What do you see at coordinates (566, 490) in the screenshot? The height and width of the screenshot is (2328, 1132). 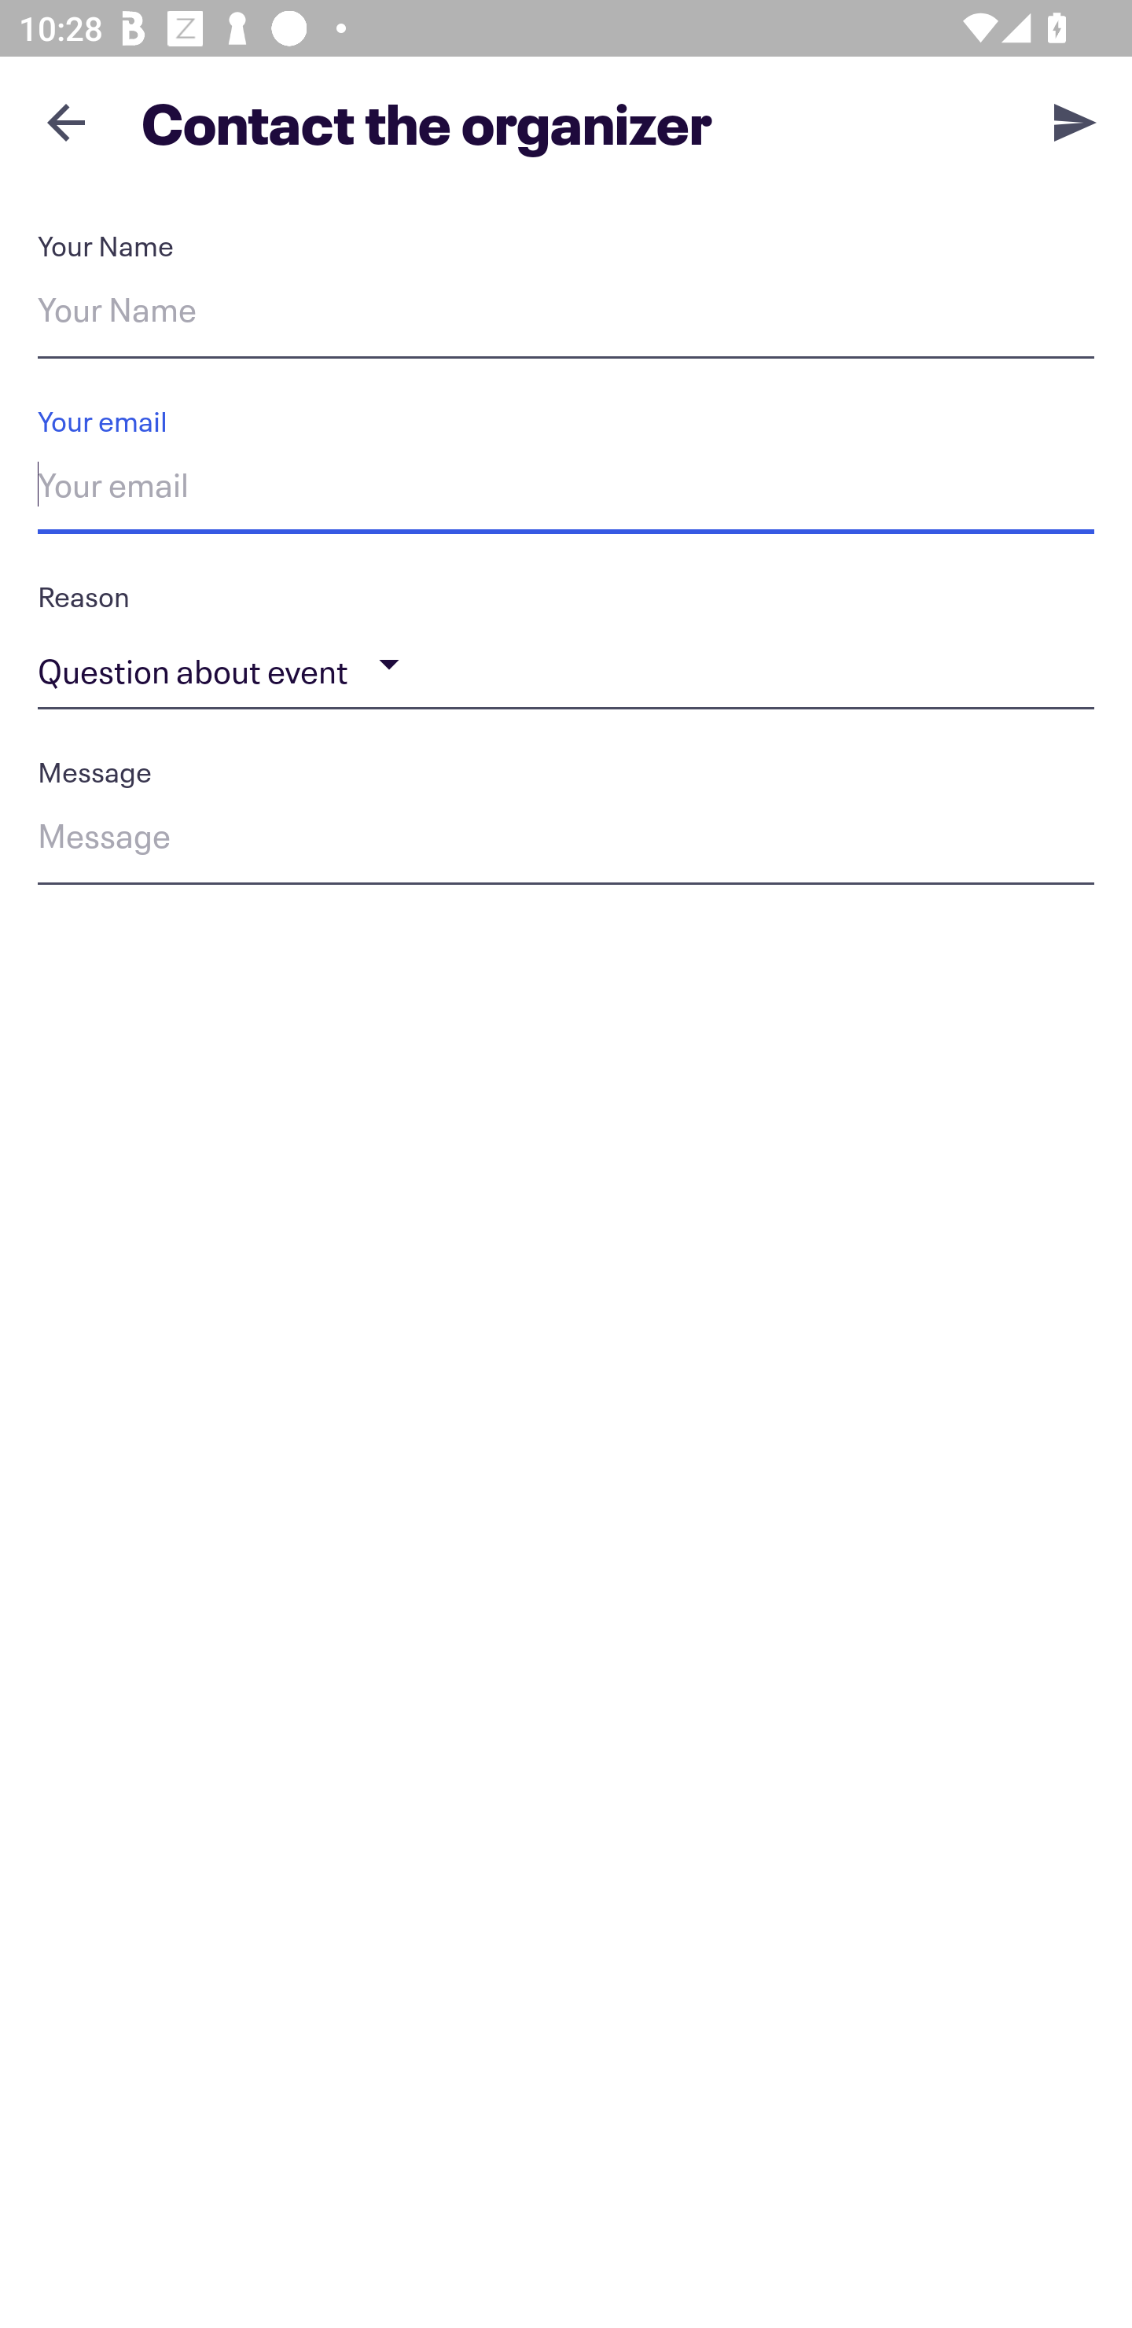 I see `Your email` at bounding box center [566, 490].